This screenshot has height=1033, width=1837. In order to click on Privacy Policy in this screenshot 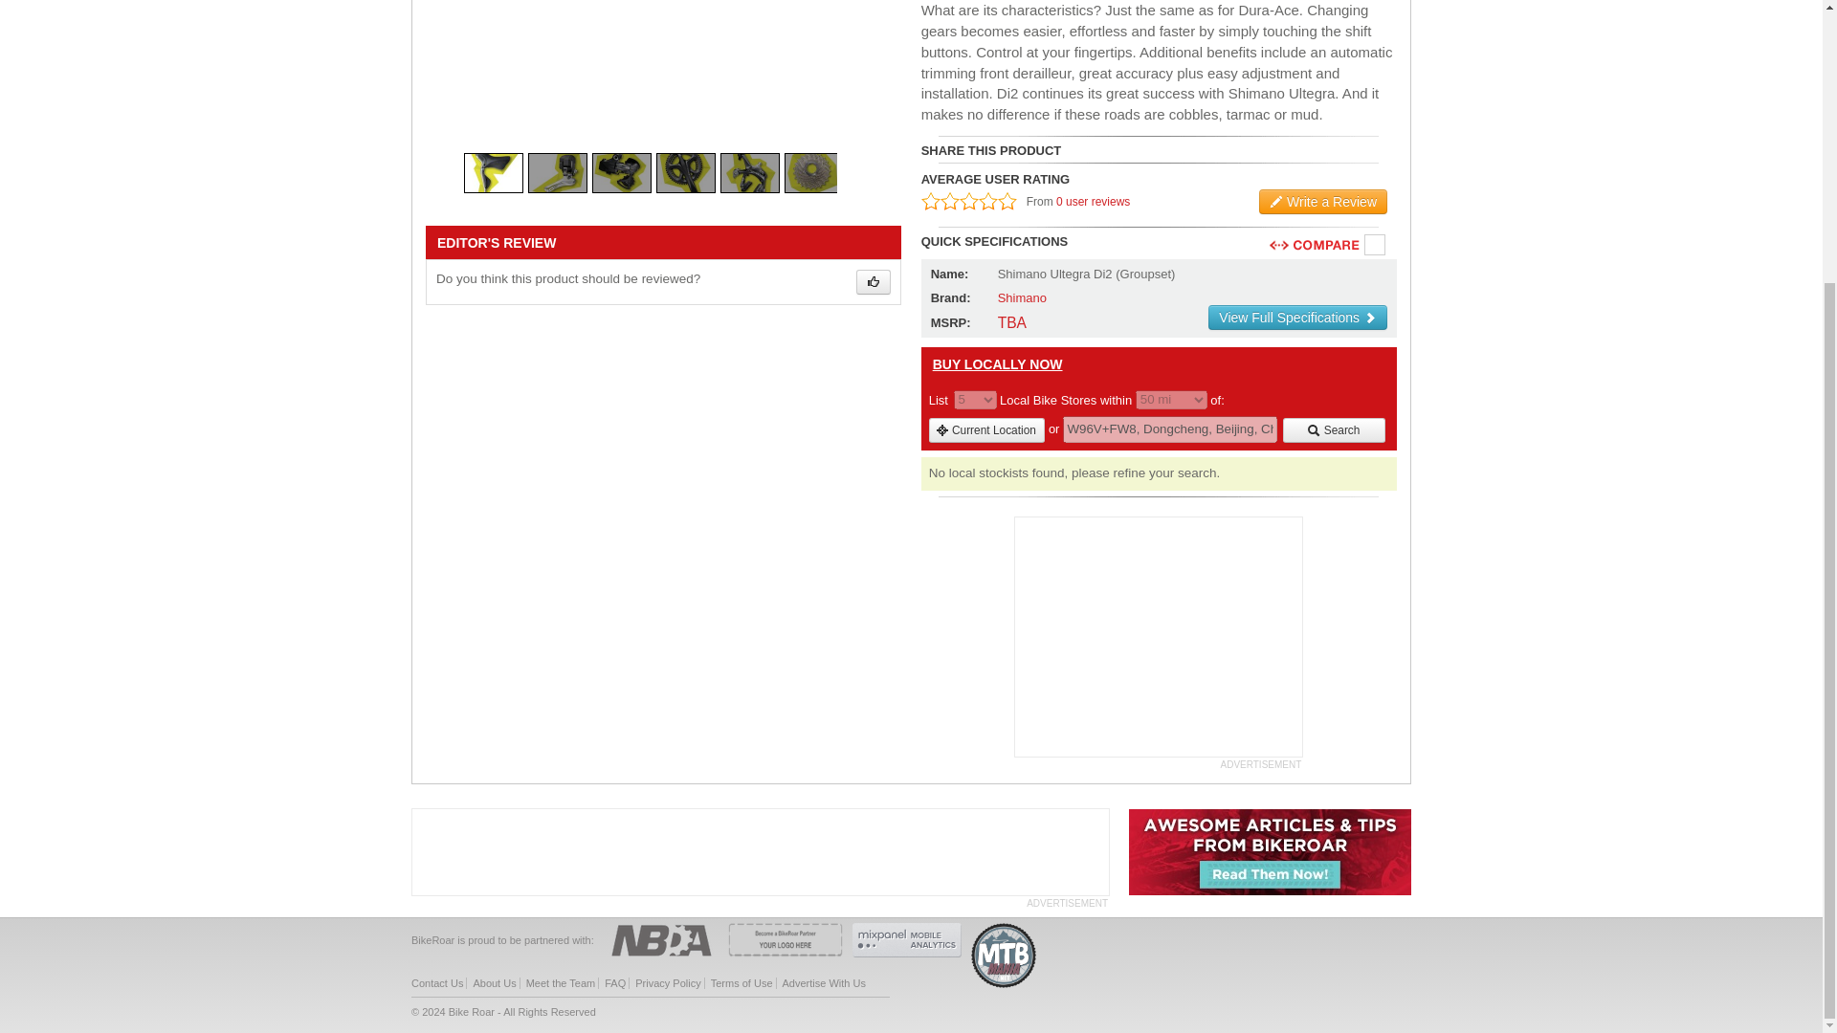, I will do `click(668, 982)`.